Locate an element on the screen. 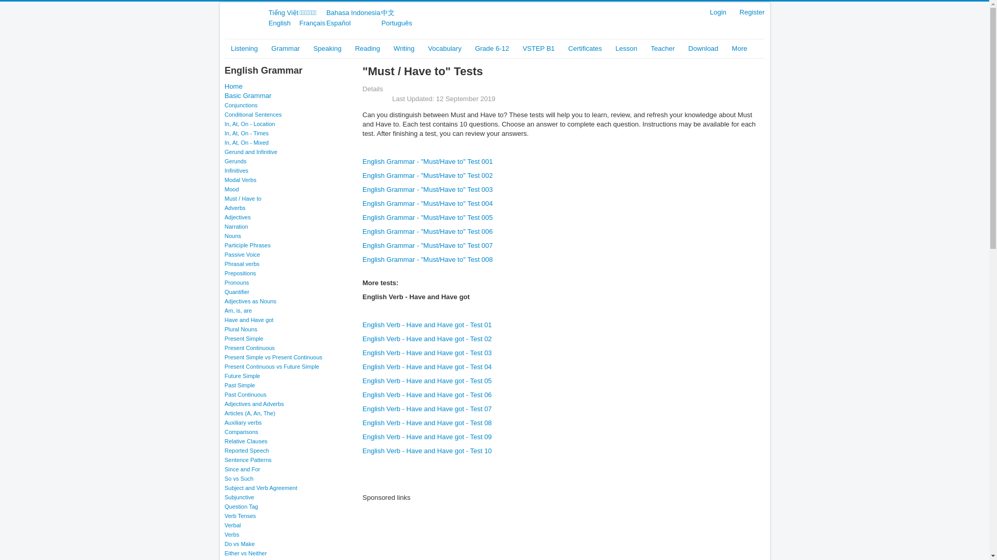  Speaking is located at coordinates (327, 49).